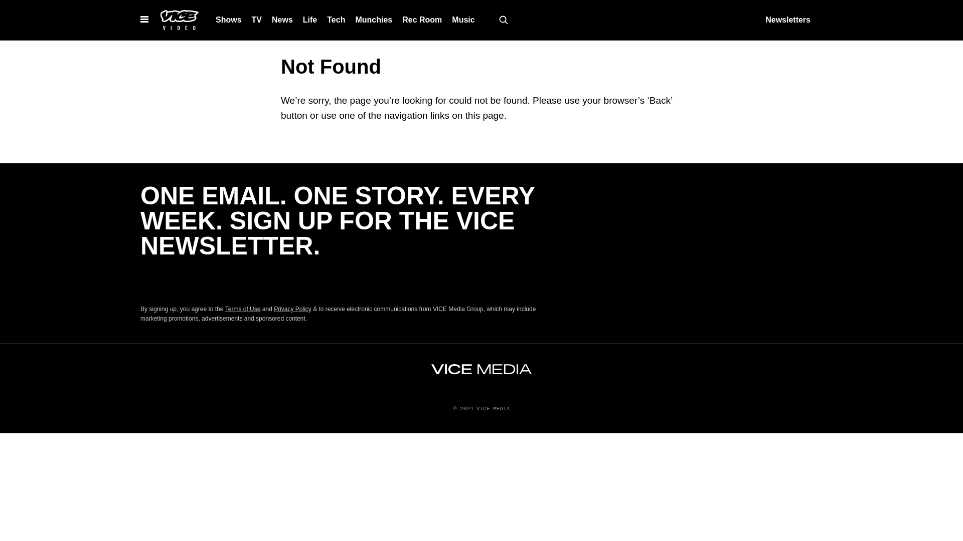 Image resolution: width=963 pixels, height=541 pixels. Describe the element at coordinates (373, 20) in the screenshot. I see `Munchies` at that location.